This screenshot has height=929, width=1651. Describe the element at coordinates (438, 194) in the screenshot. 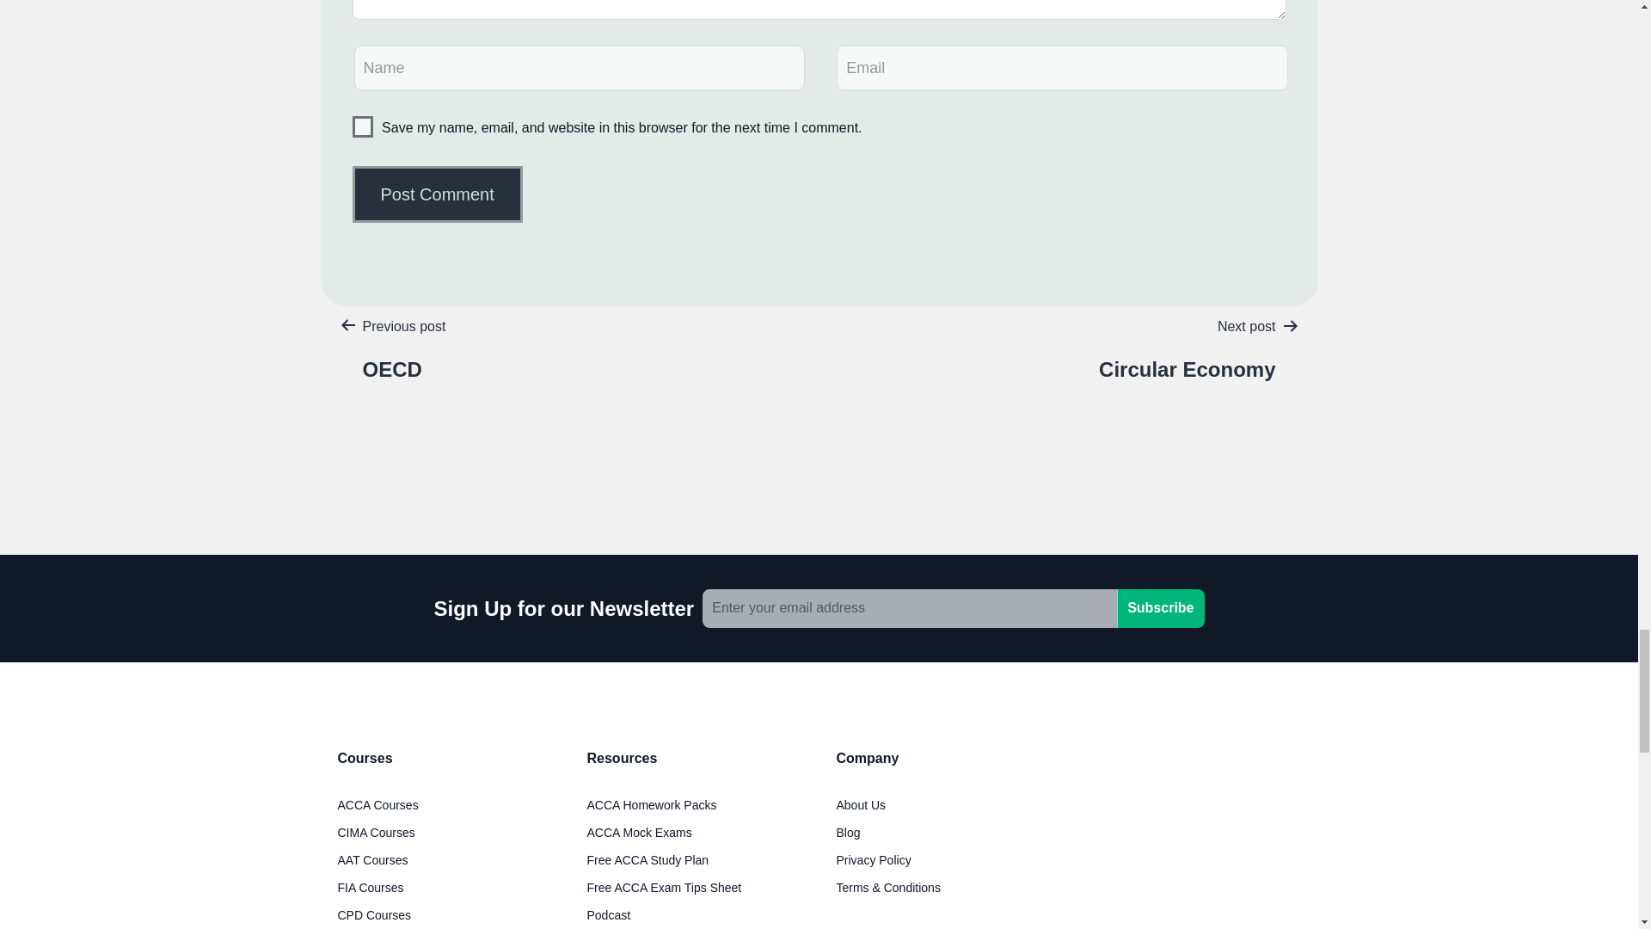

I see `Post Comment` at that location.